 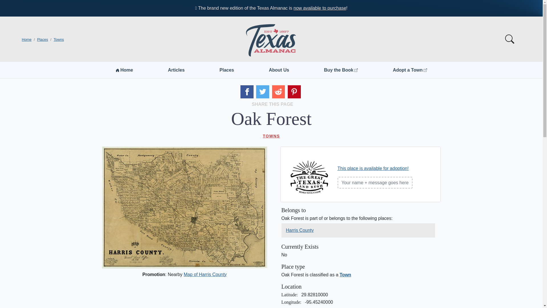 I want to click on Adopt a Town, so click(x=410, y=70).